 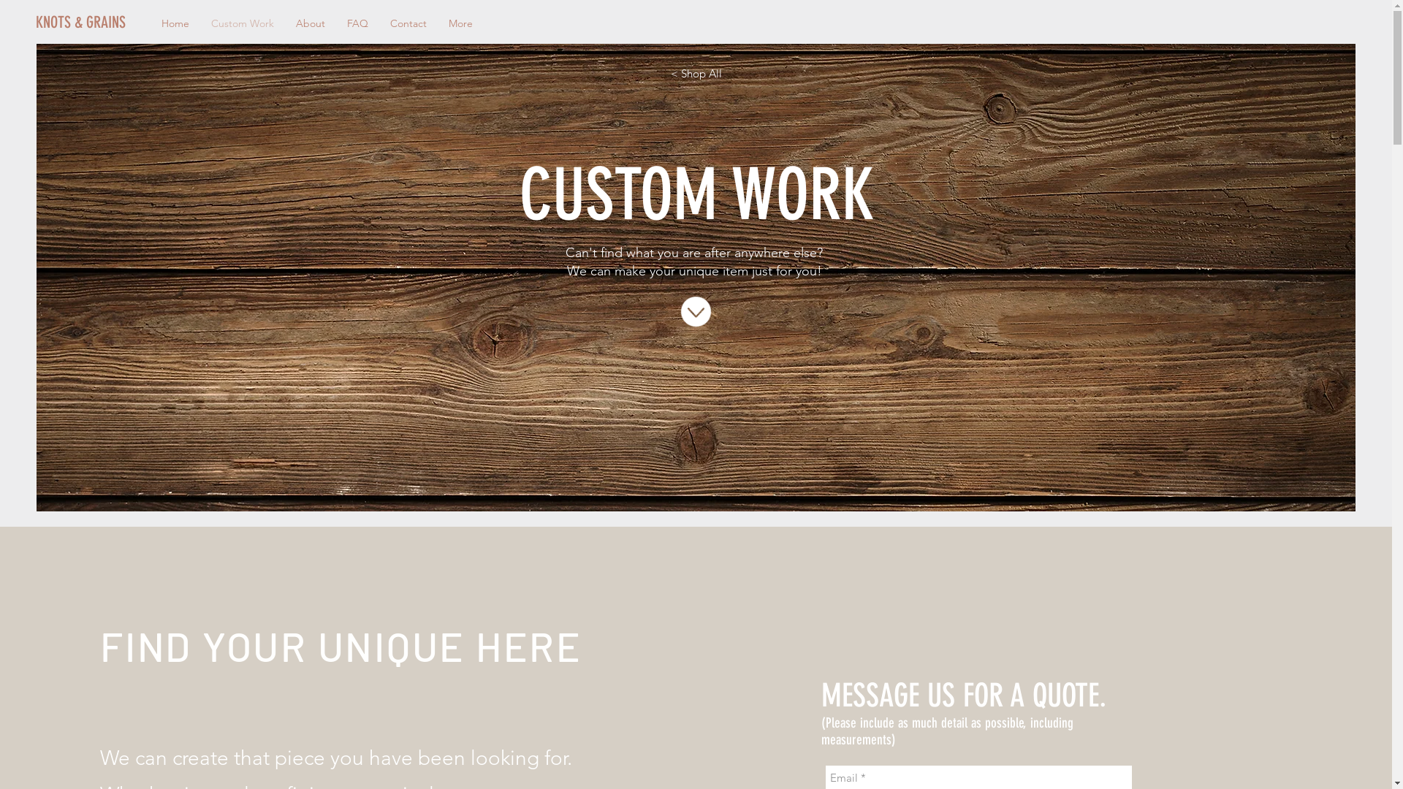 I want to click on KNOTS & GRAINS, so click(x=85, y=23).